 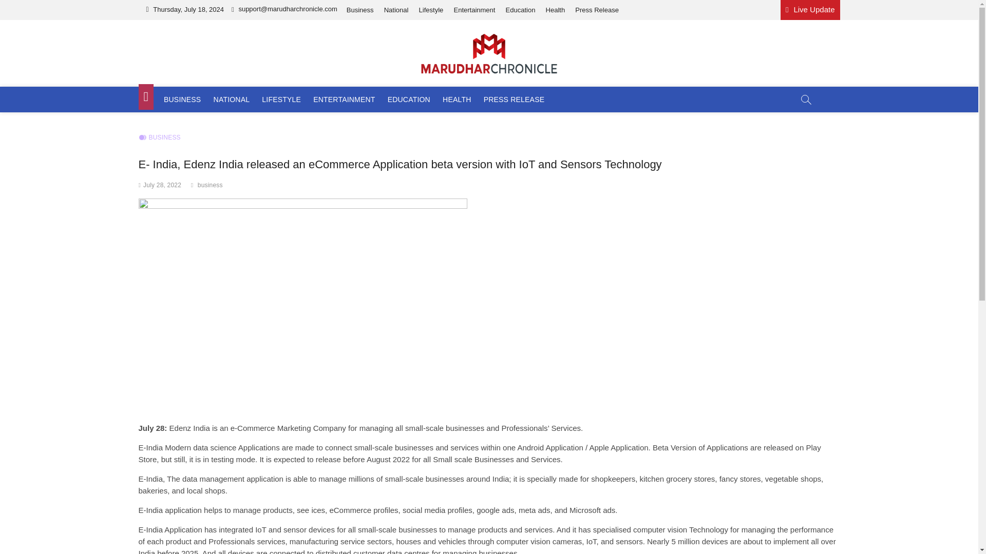 I want to click on Marudhar Chronicle, so click(x=225, y=88).